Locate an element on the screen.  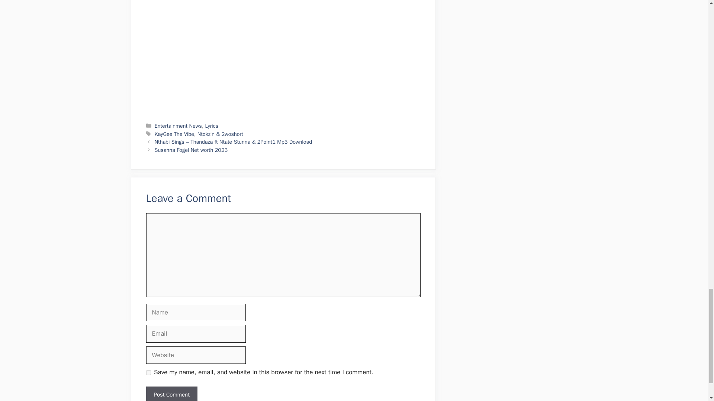
Advertisement is located at coordinates (279, 56).